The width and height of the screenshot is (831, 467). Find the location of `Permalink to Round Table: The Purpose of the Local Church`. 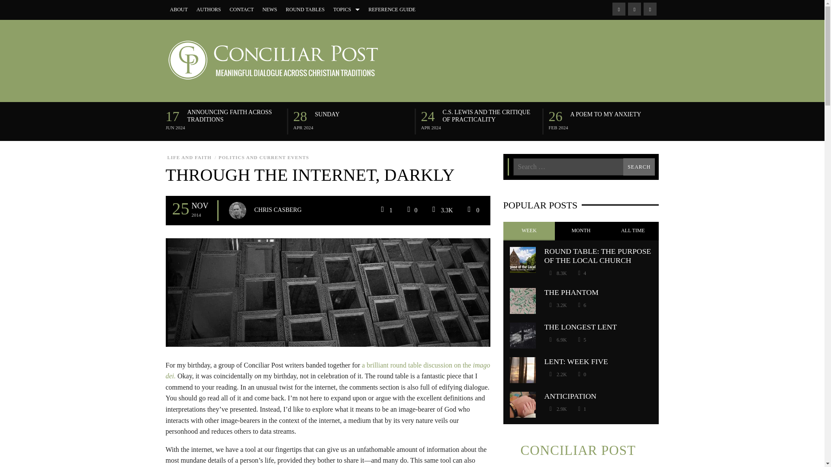

Permalink to Round Table: The Purpose of the Local Church is located at coordinates (598, 256).